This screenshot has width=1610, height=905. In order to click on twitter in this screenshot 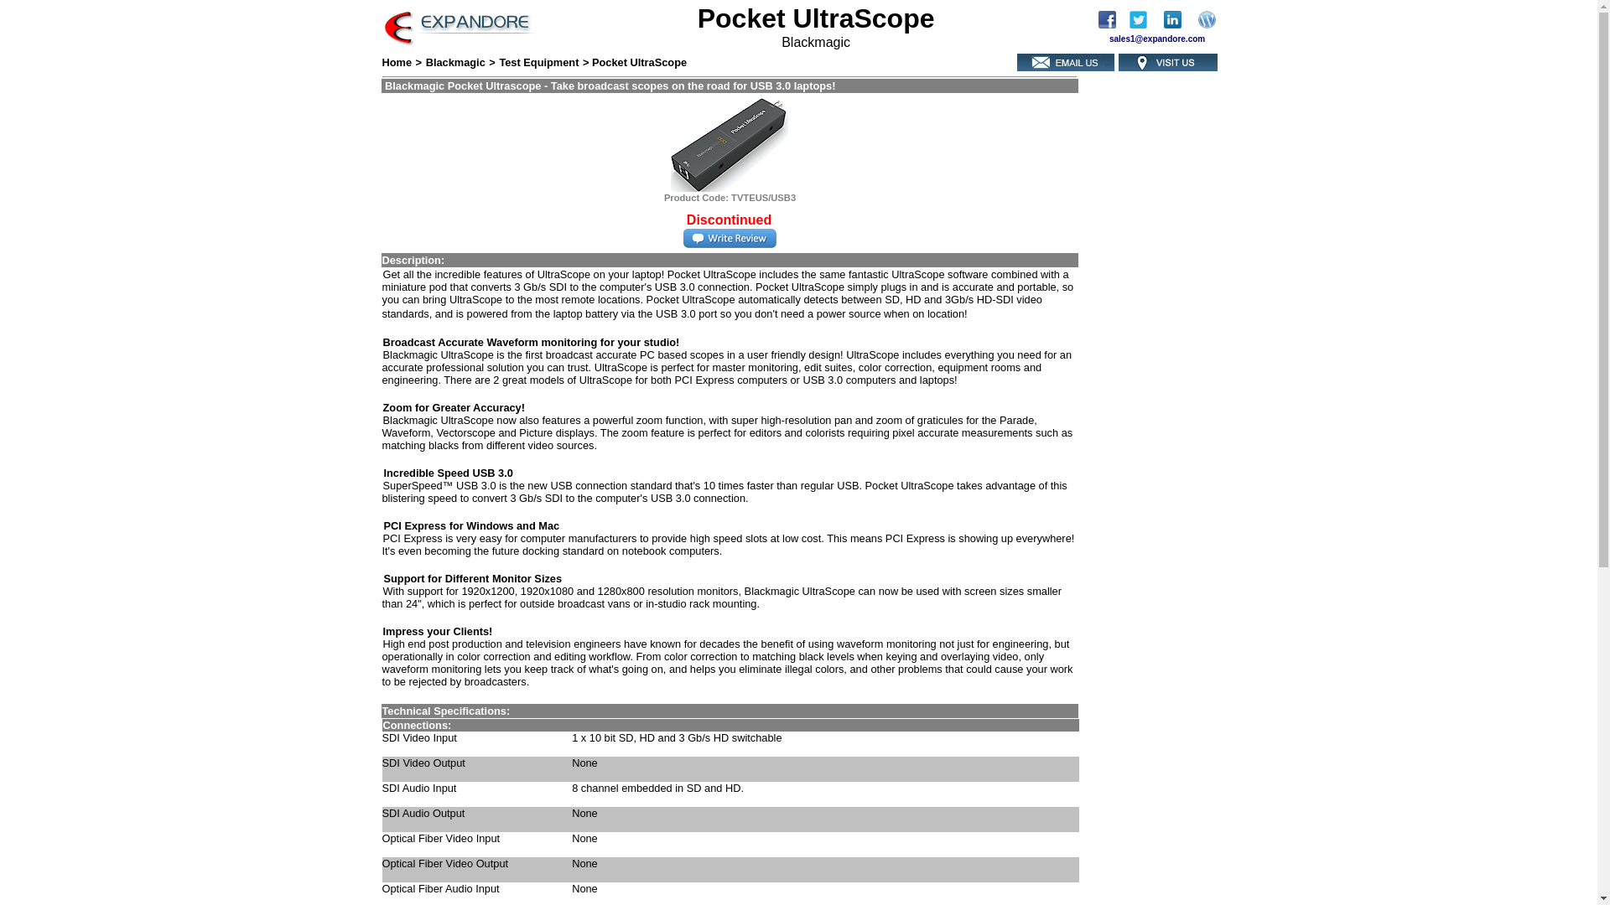, I will do `click(1139, 23)`.